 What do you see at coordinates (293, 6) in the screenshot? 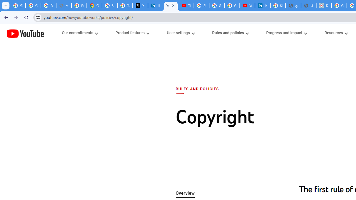
I see `google_privacy_policy_en.pdf` at bounding box center [293, 6].